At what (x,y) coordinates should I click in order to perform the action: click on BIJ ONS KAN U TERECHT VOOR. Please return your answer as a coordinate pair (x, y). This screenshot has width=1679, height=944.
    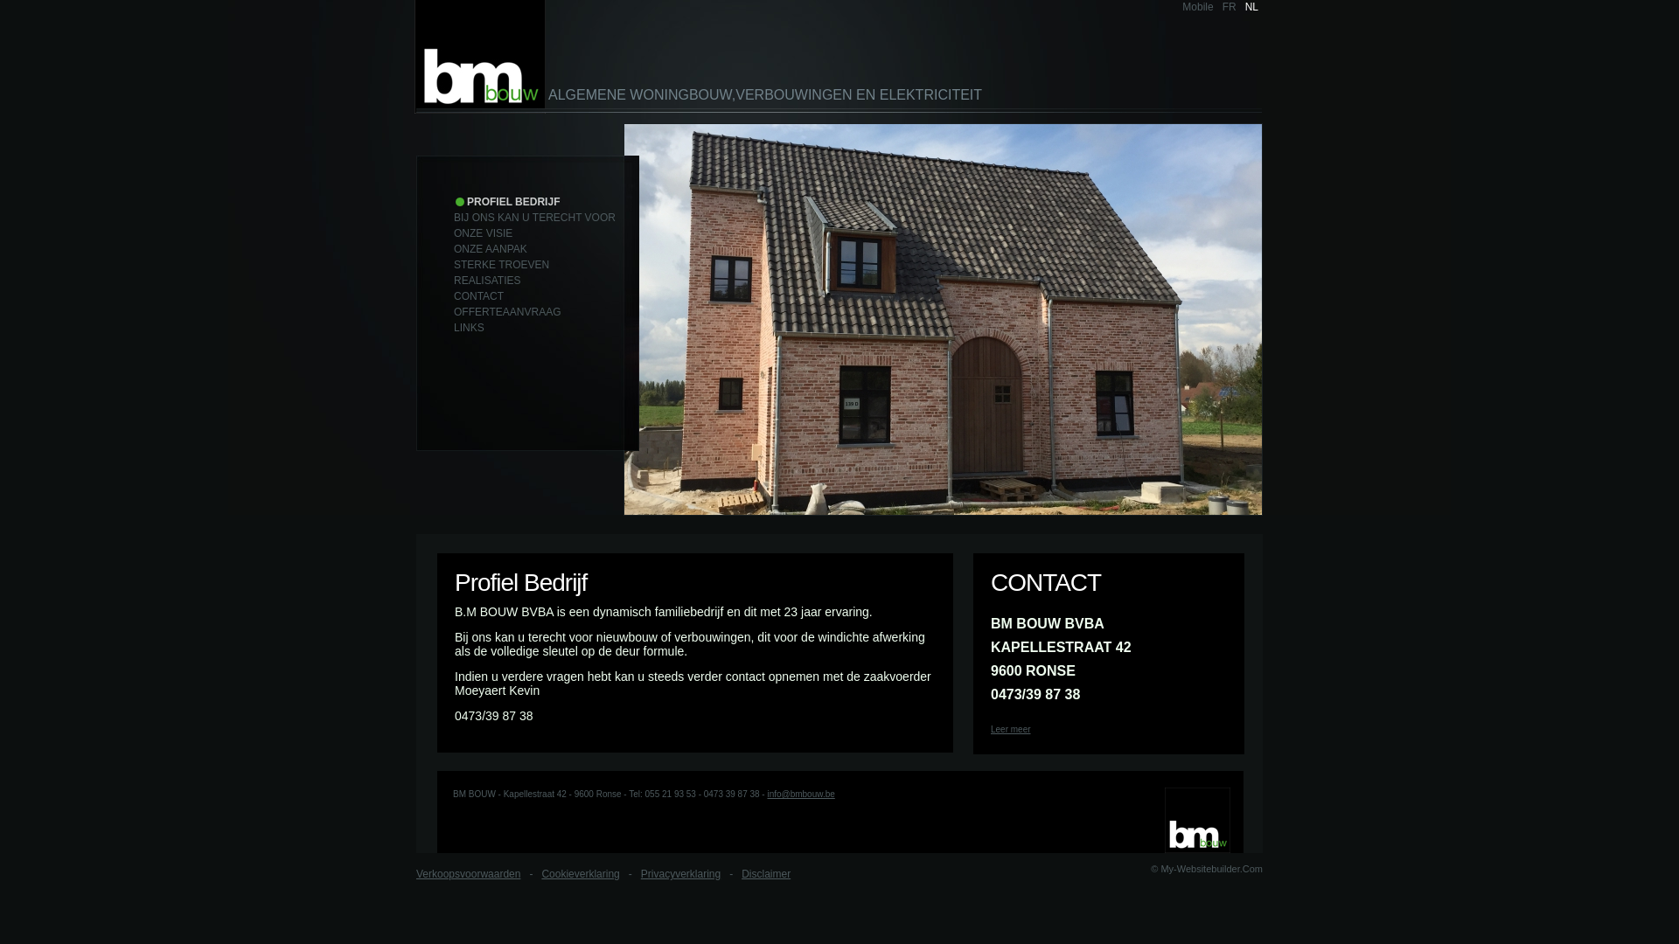
    Looking at the image, I should click on (535, 218).